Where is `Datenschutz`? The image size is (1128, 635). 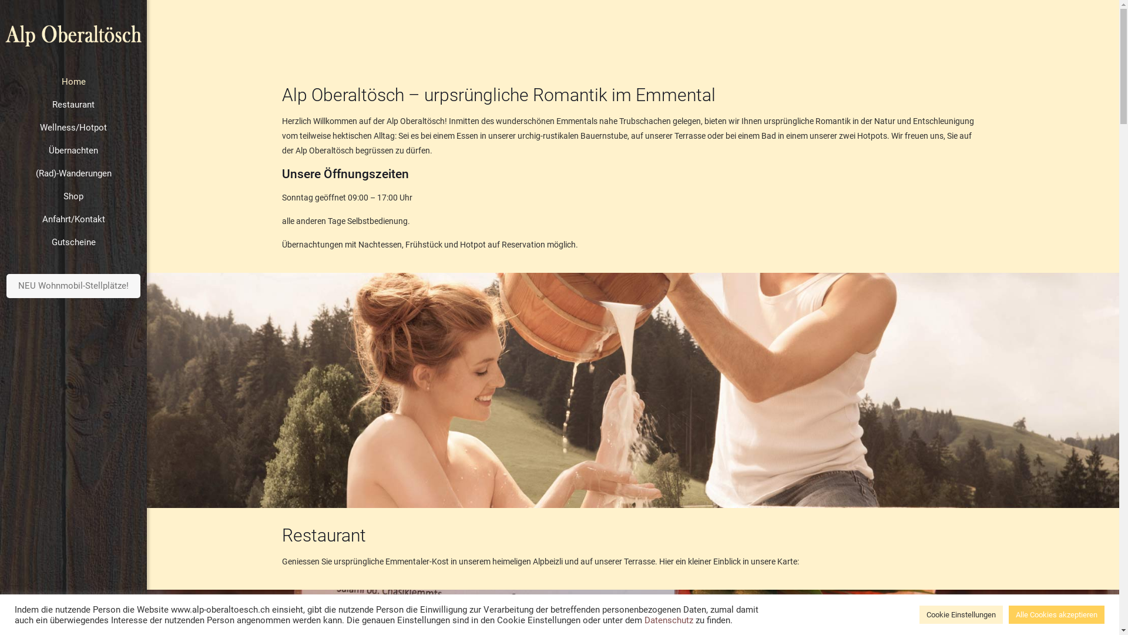
Datenschutz is located at coordinates (670, 620).